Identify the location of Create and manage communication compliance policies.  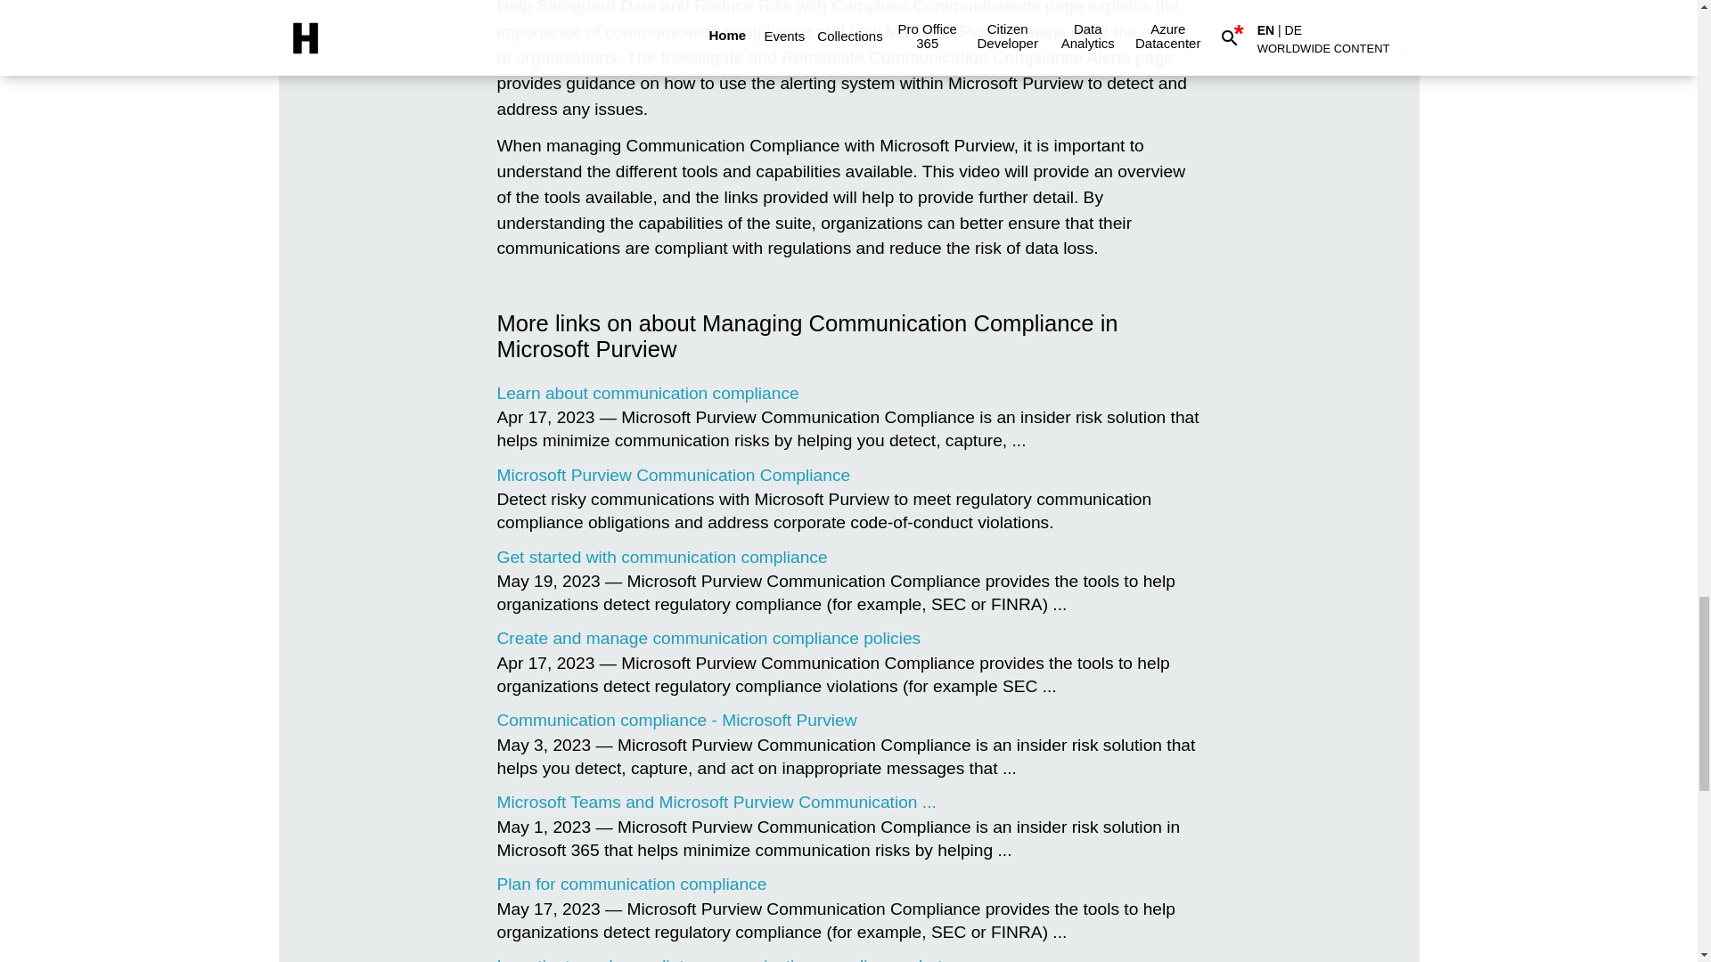
(709, 638).